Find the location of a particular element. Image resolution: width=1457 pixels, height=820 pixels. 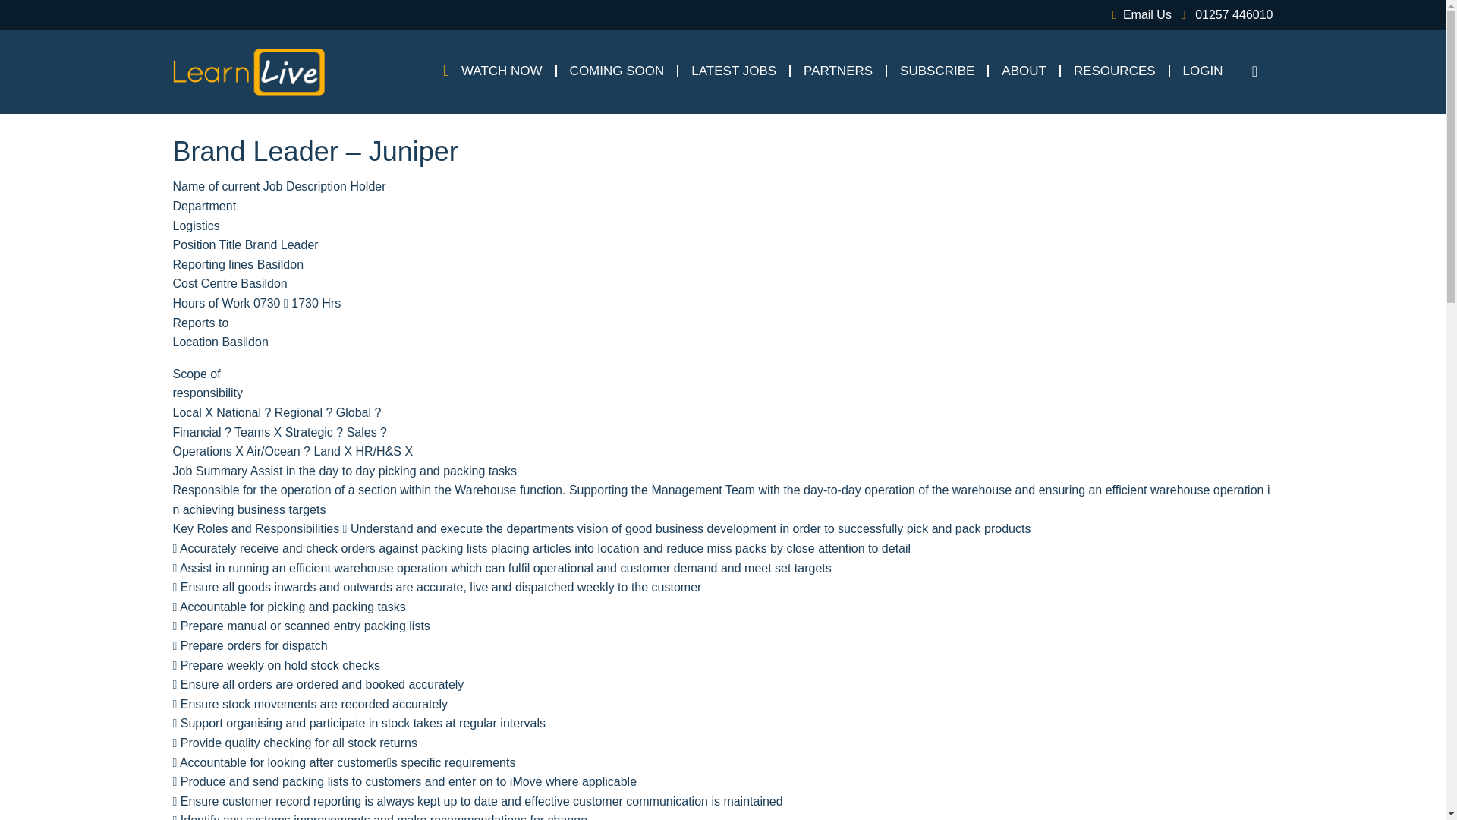

Search is located at coordinates (1258, 71).